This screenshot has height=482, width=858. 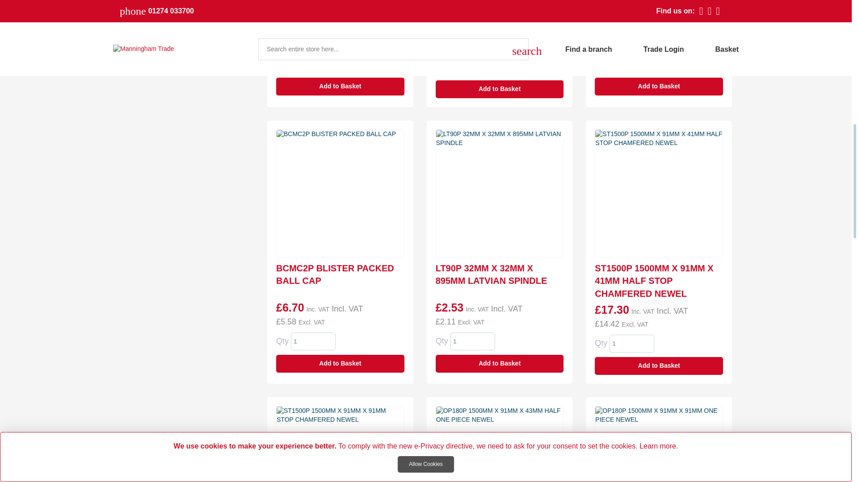 I want to click on 1, so click(x=473, y=66).